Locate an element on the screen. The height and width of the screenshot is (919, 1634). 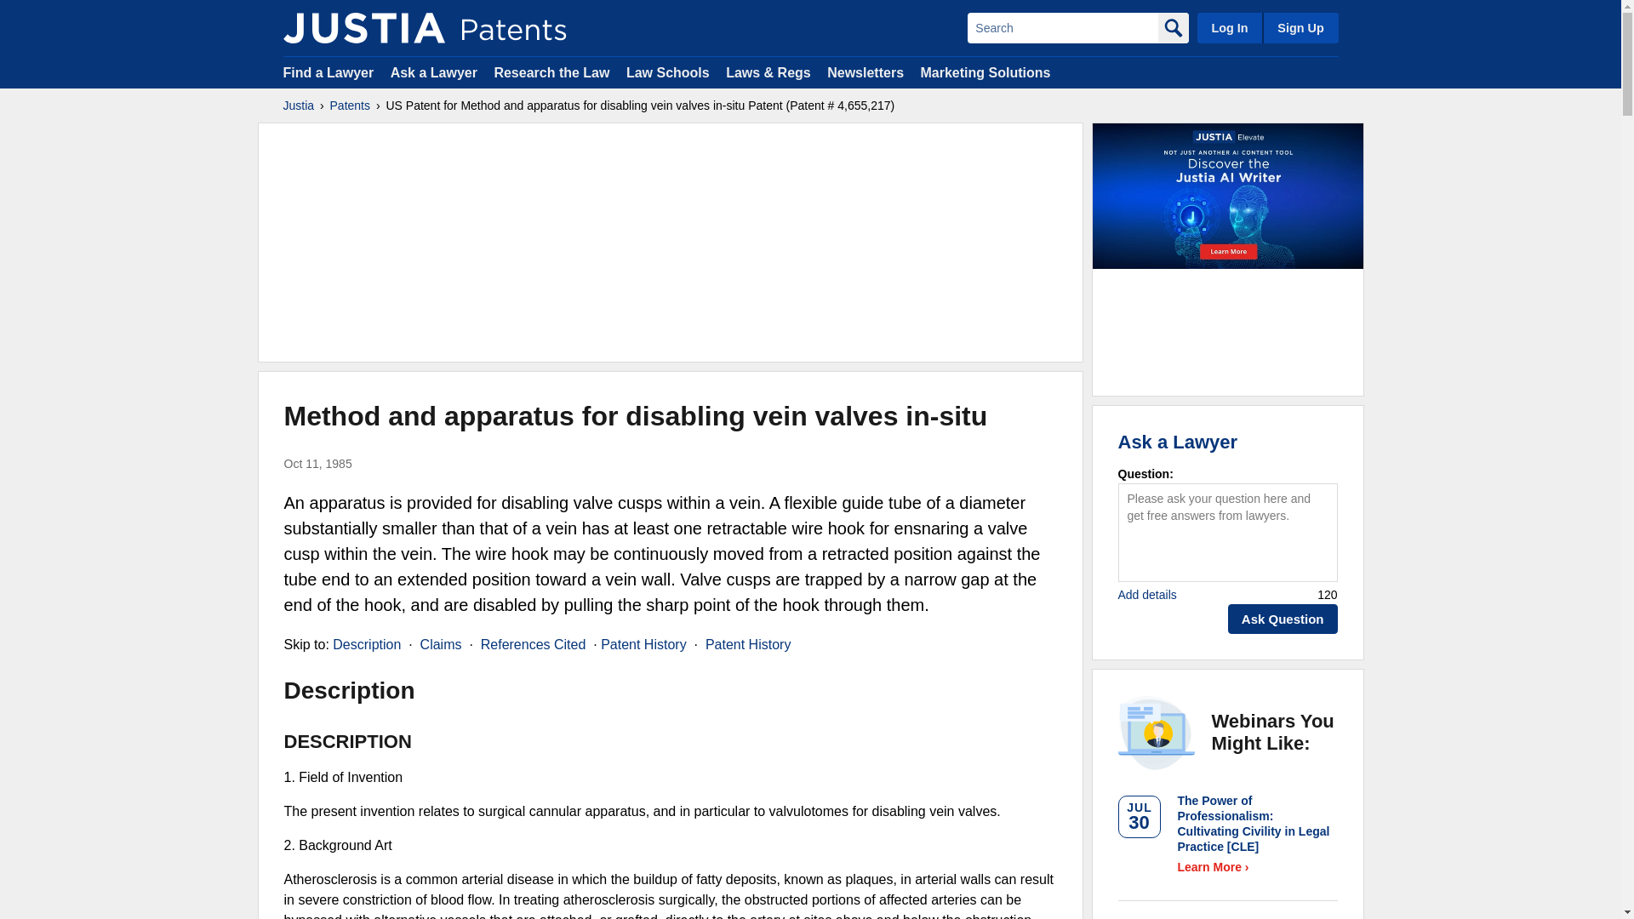
Find a Lawyer is located at coordinates (329, 71).